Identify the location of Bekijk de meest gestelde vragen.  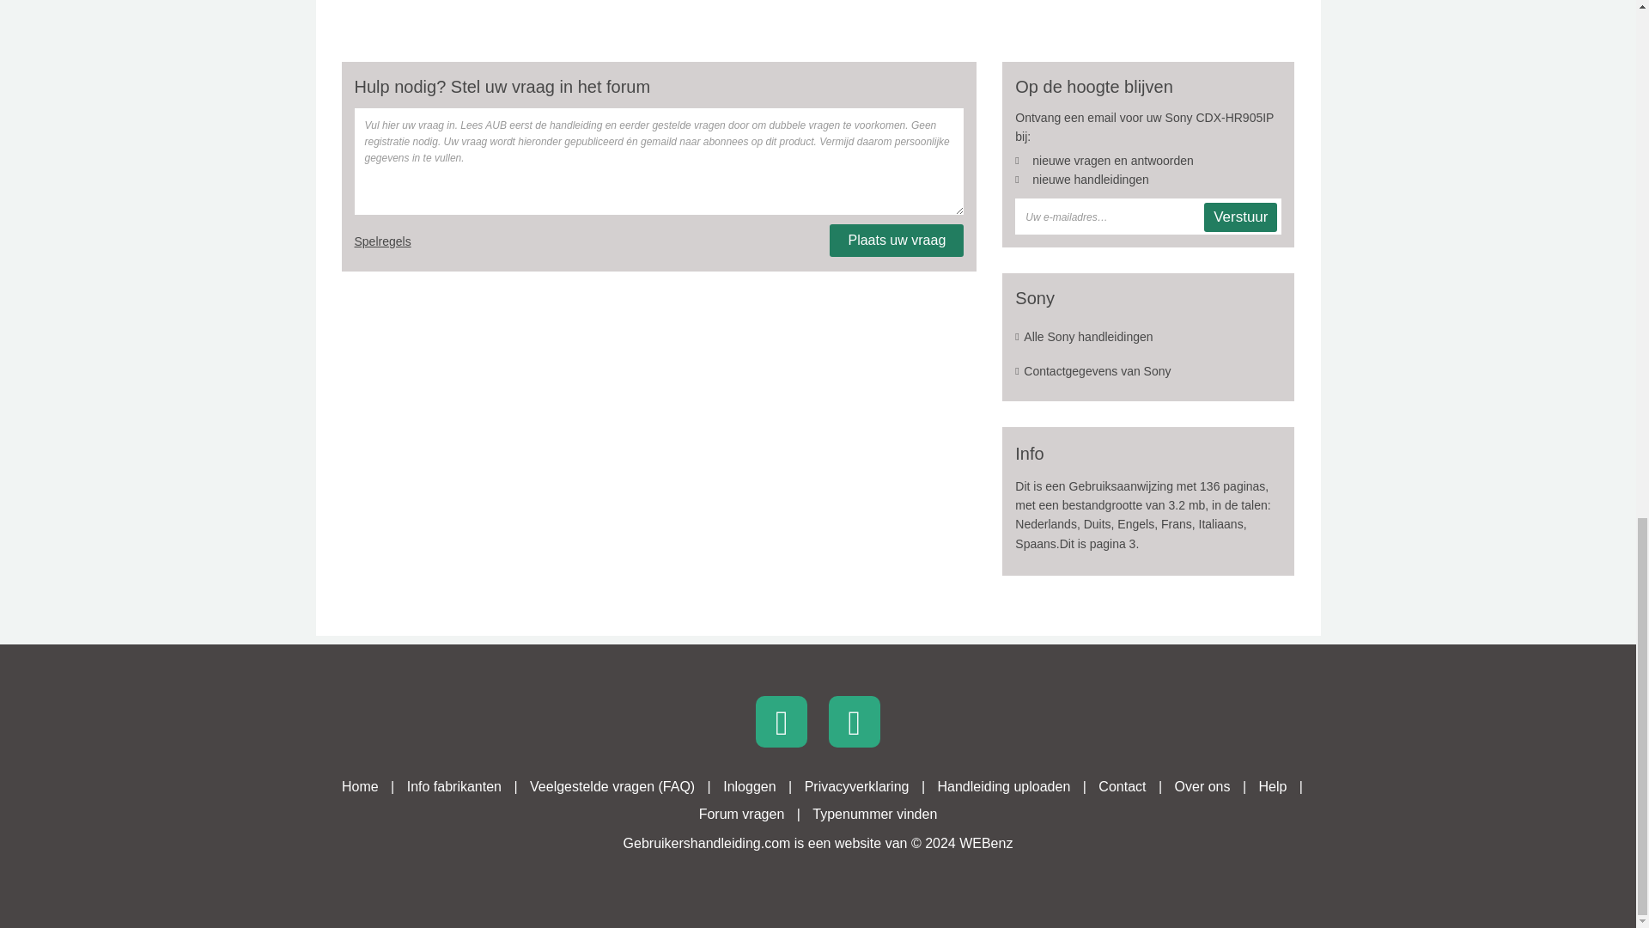
(612, 787).